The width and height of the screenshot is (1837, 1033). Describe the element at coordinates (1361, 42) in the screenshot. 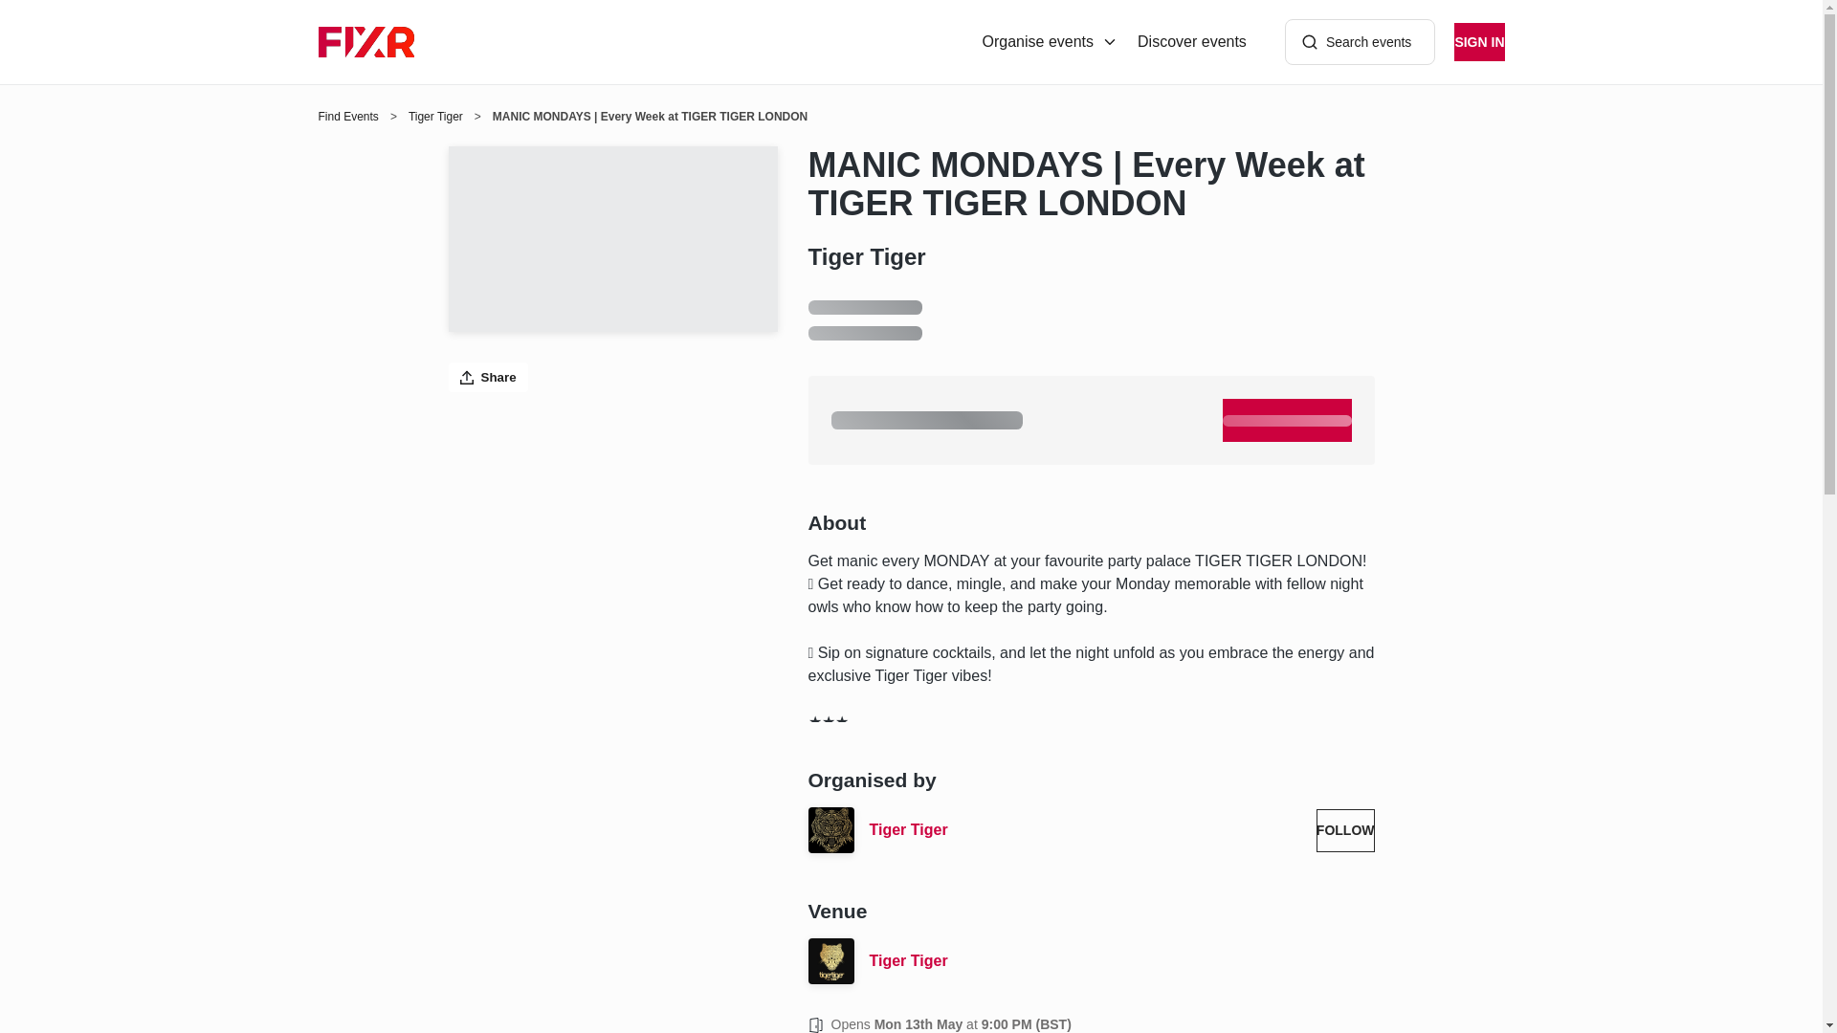

I see `Search events` at that location.